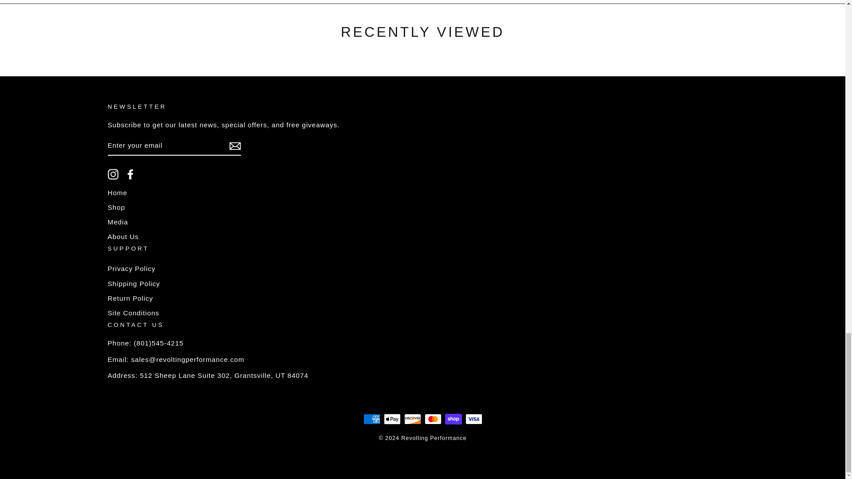 This screenshot has height=479, width=852. Describe the element at coordinates (113, 174) in the screenshot. I see `Revolting Performance on Instagram` at that location.